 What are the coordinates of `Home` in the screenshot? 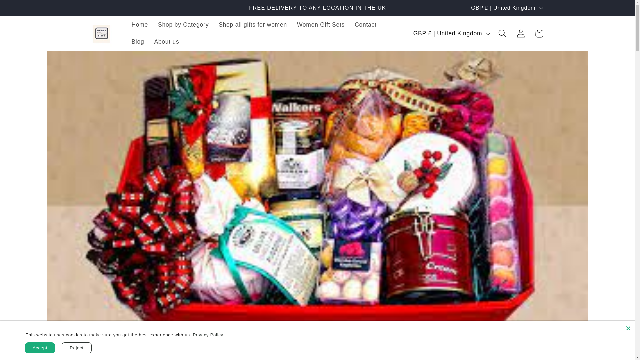 It's located at (139, 25).